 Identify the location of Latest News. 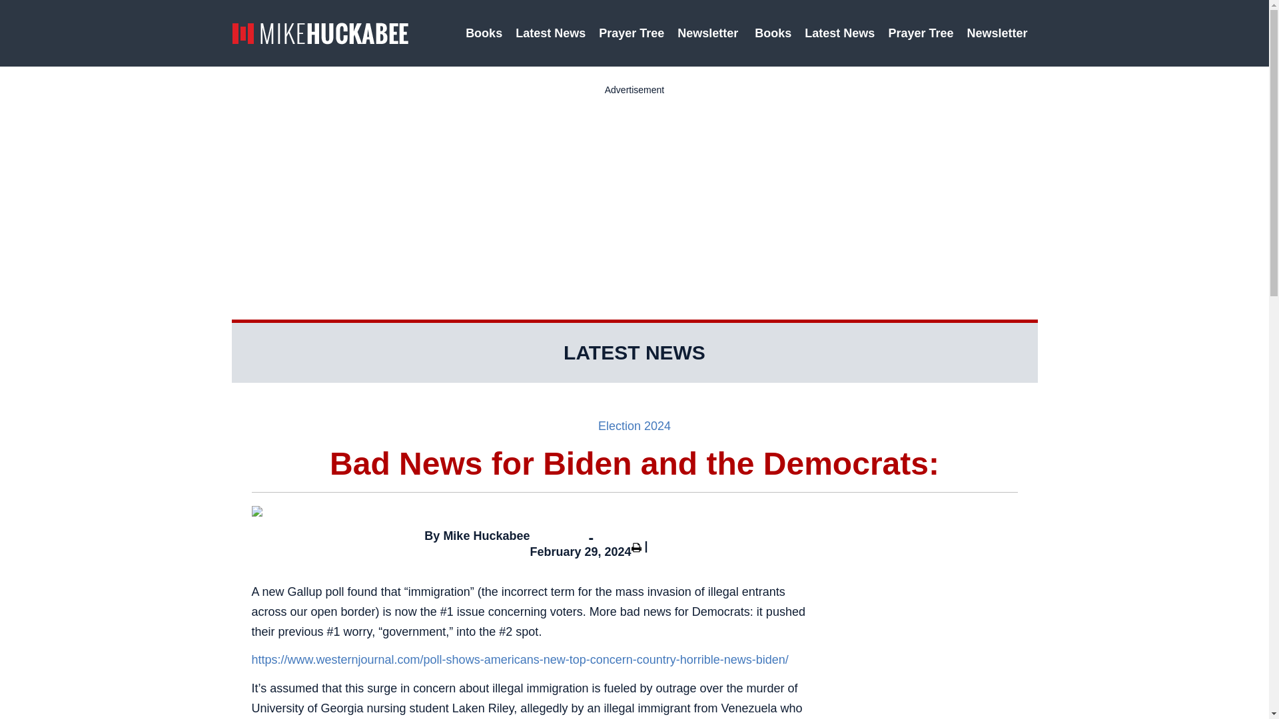
(839, 33).